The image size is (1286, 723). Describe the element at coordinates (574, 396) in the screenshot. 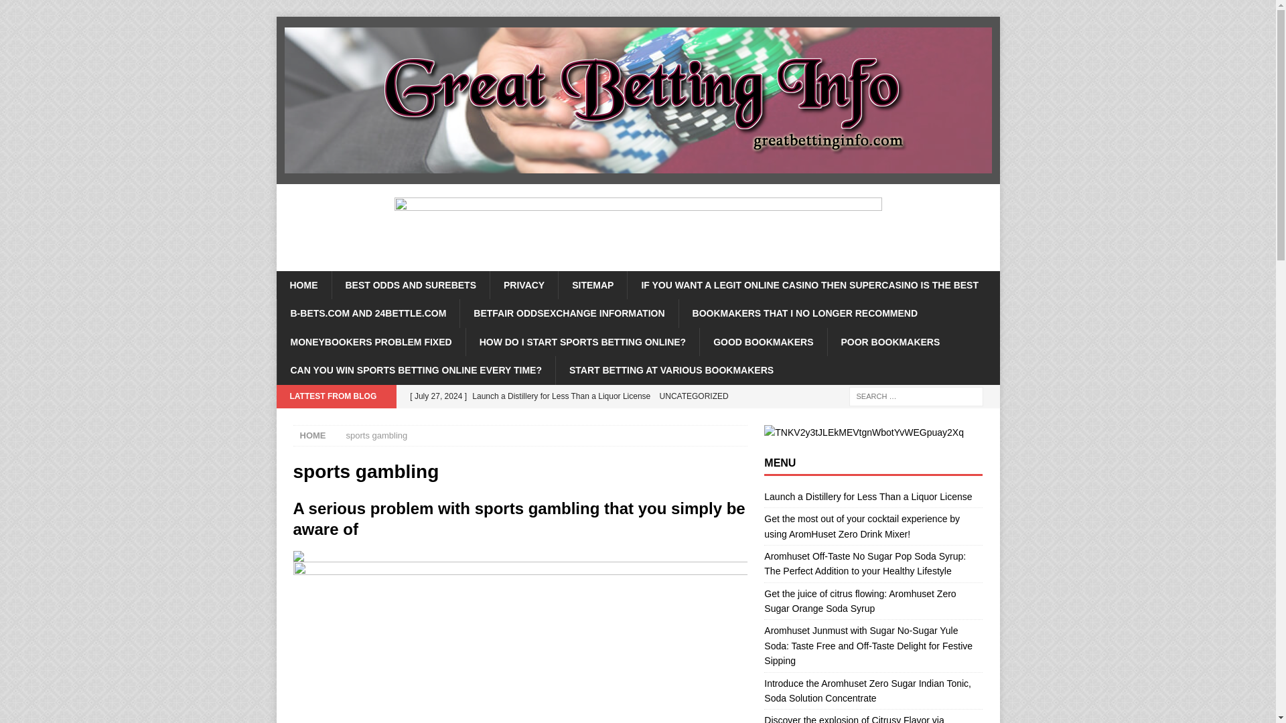

I see `Launch a Distillery for Less Than a Liquor License` at that location.